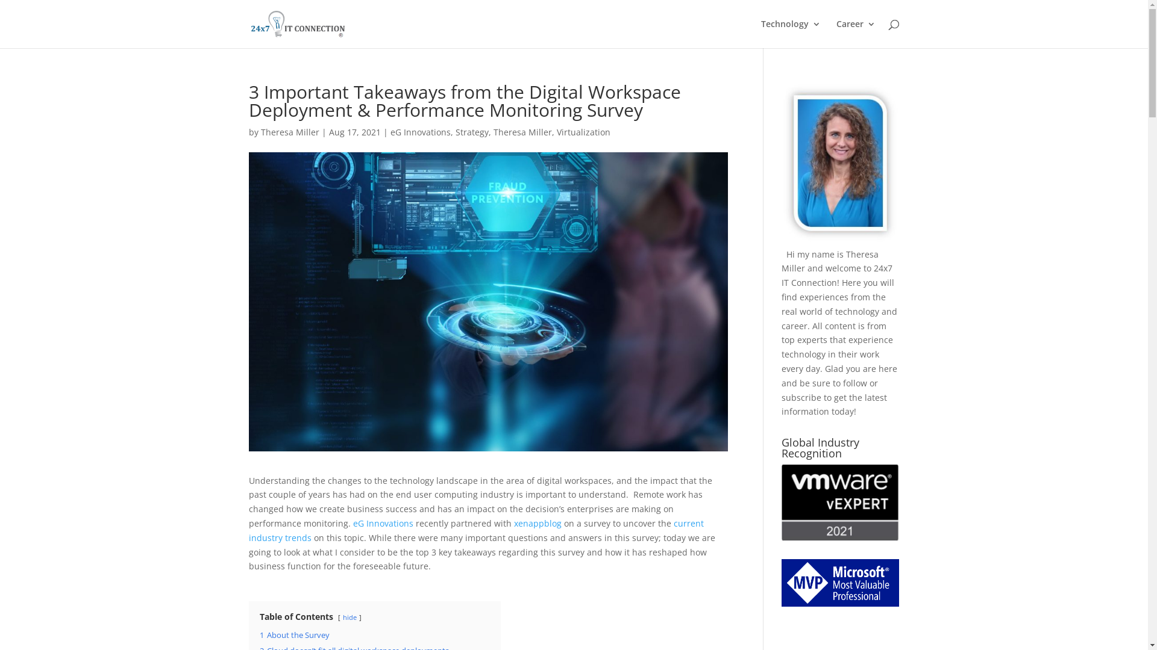  Describe the element at coordinates (383, 524) in the screenshot. I see `eG Innovations` at that location.